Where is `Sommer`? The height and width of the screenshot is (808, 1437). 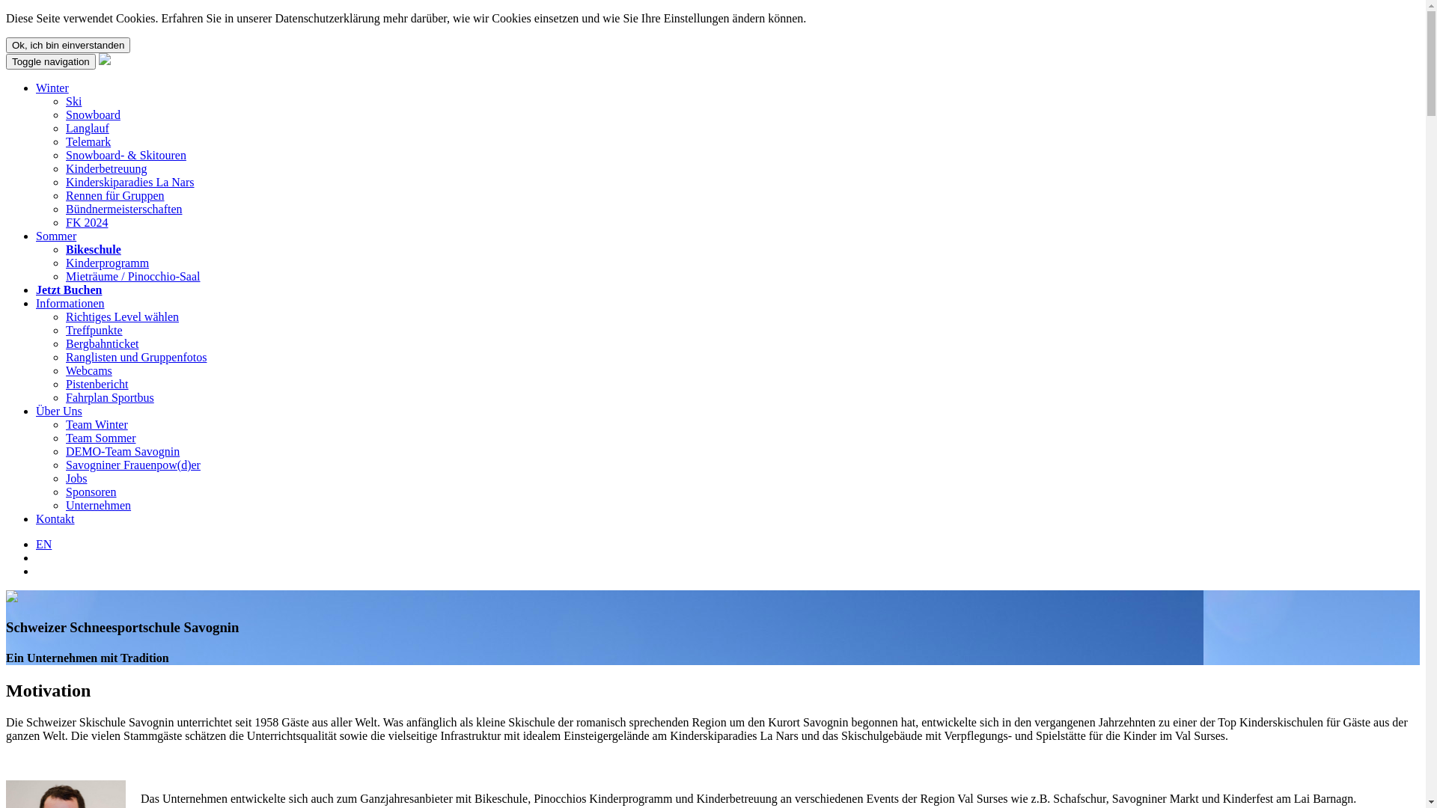 Sommer is located at coordinates (56, 236).